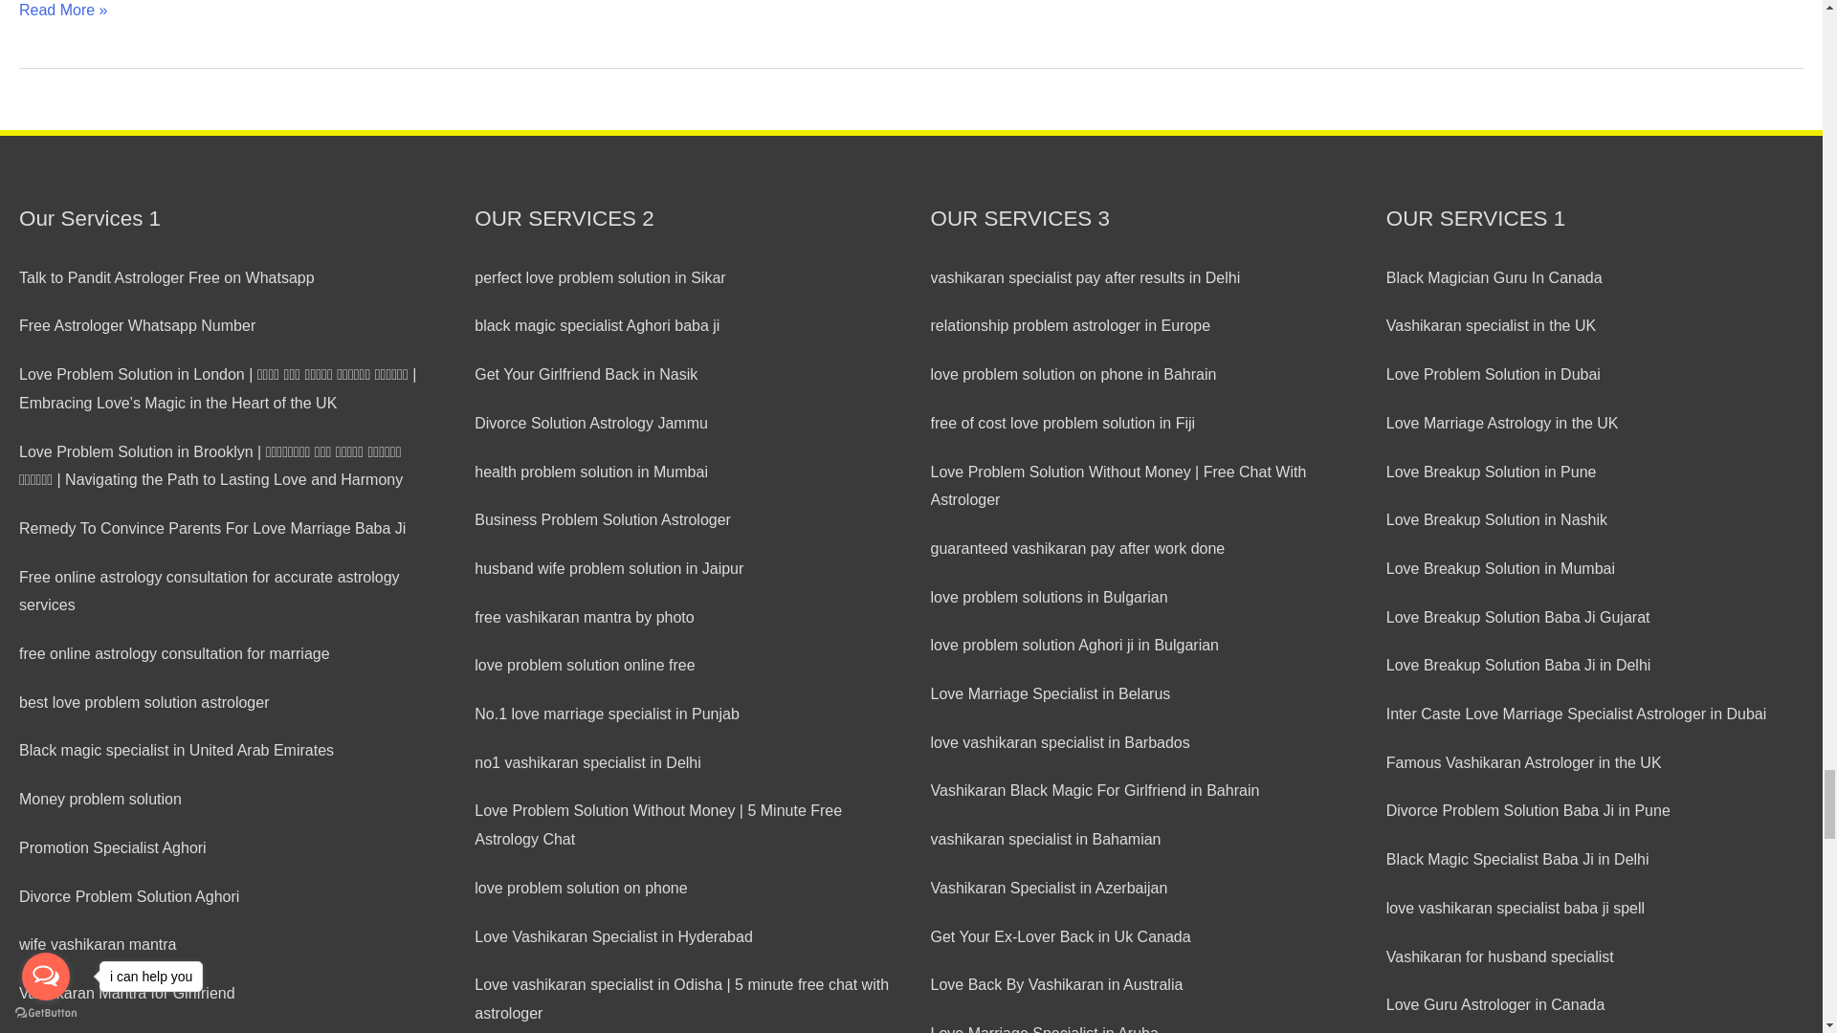  Describe the element at coordinates (228, 702) in the screenshot. I see `best love problem solution astrologer` at that location.